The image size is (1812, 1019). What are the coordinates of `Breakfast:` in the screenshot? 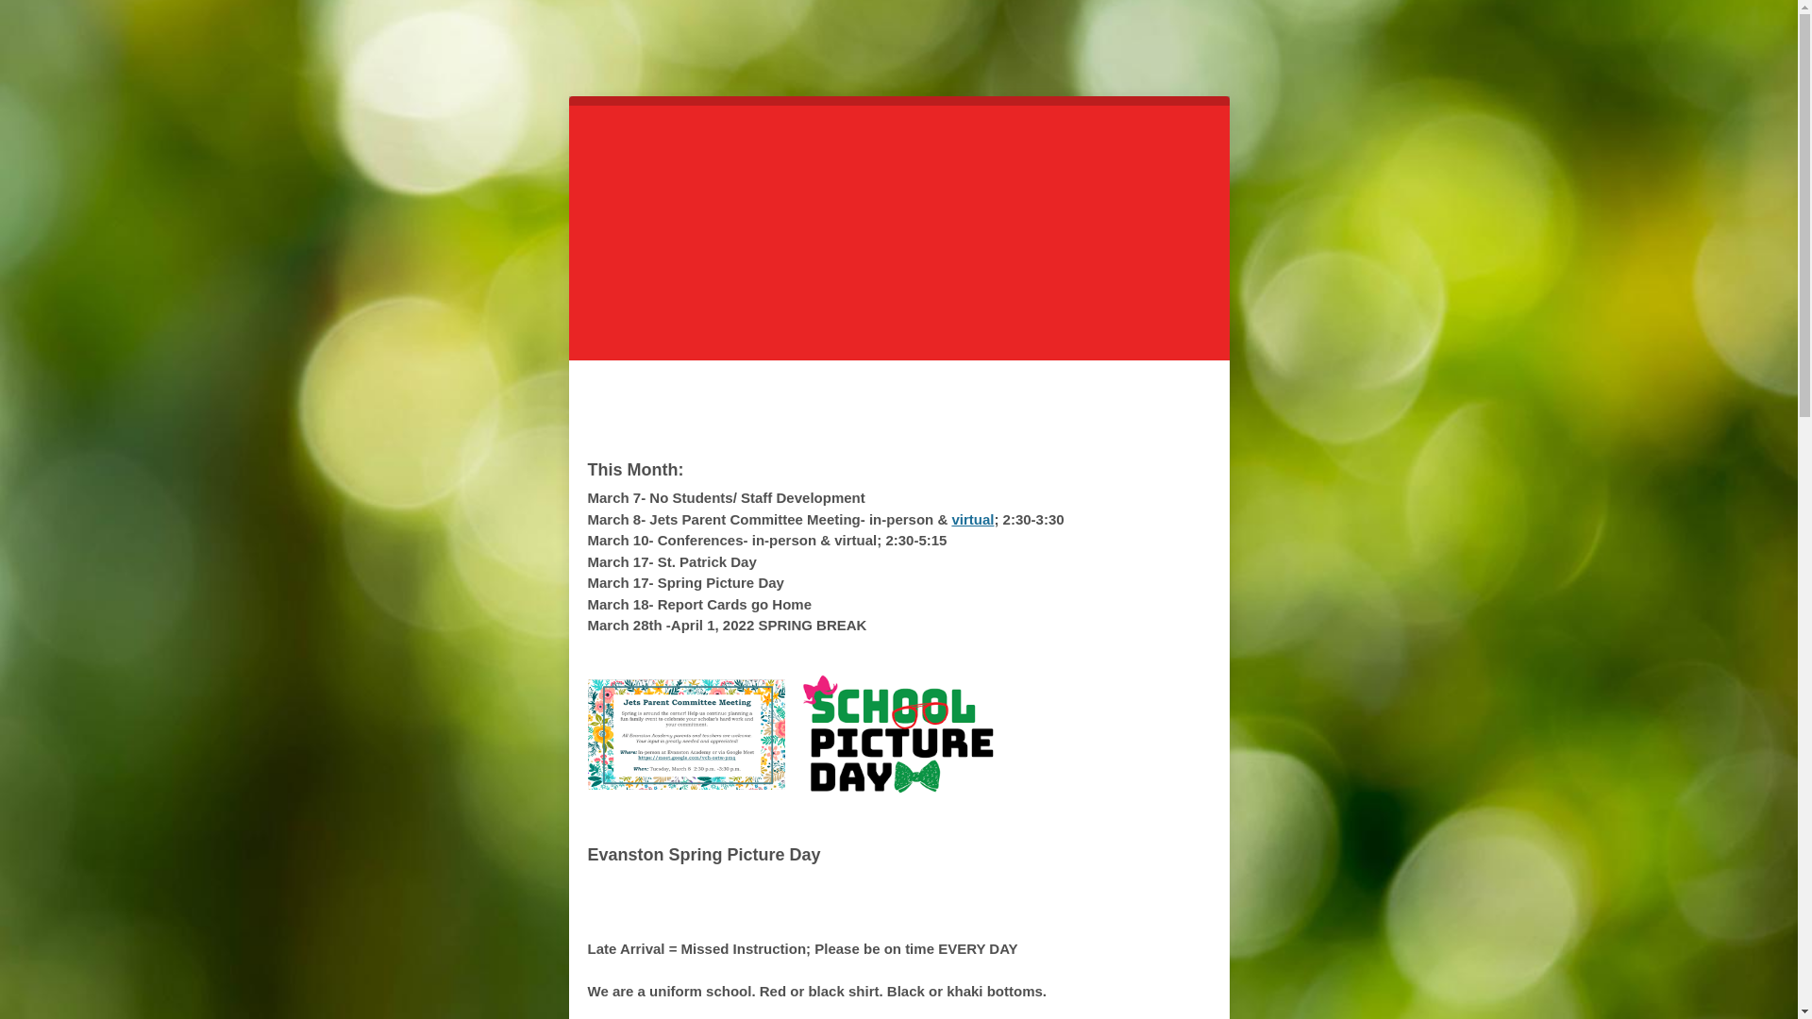 It's located at (847, 423).